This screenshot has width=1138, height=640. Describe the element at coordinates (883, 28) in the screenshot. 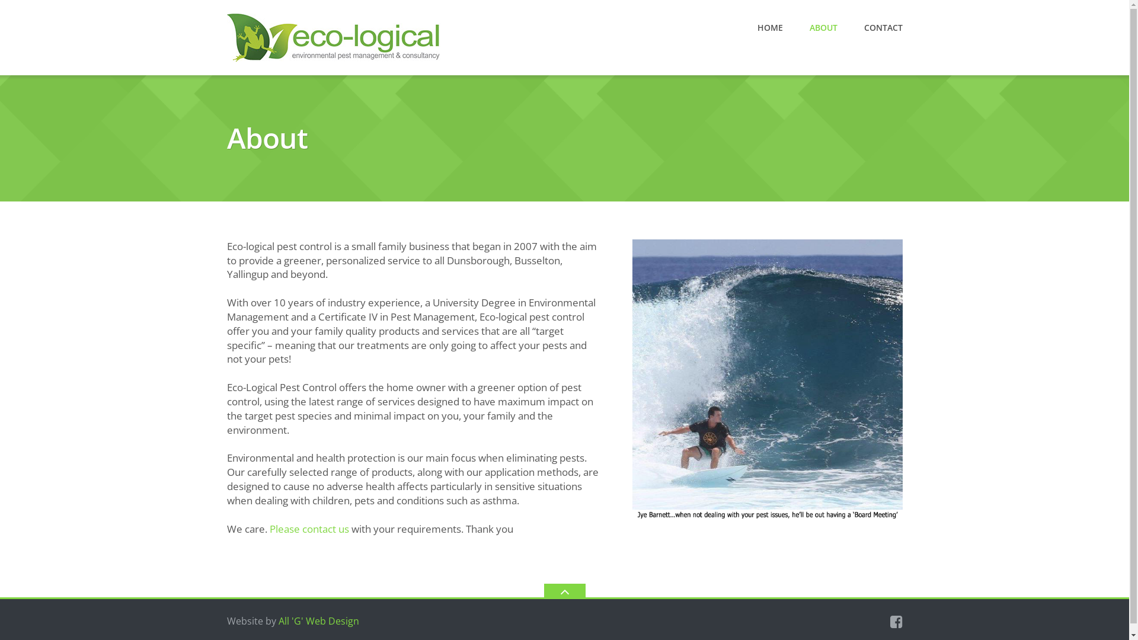

I see `CONTACT` at that location.